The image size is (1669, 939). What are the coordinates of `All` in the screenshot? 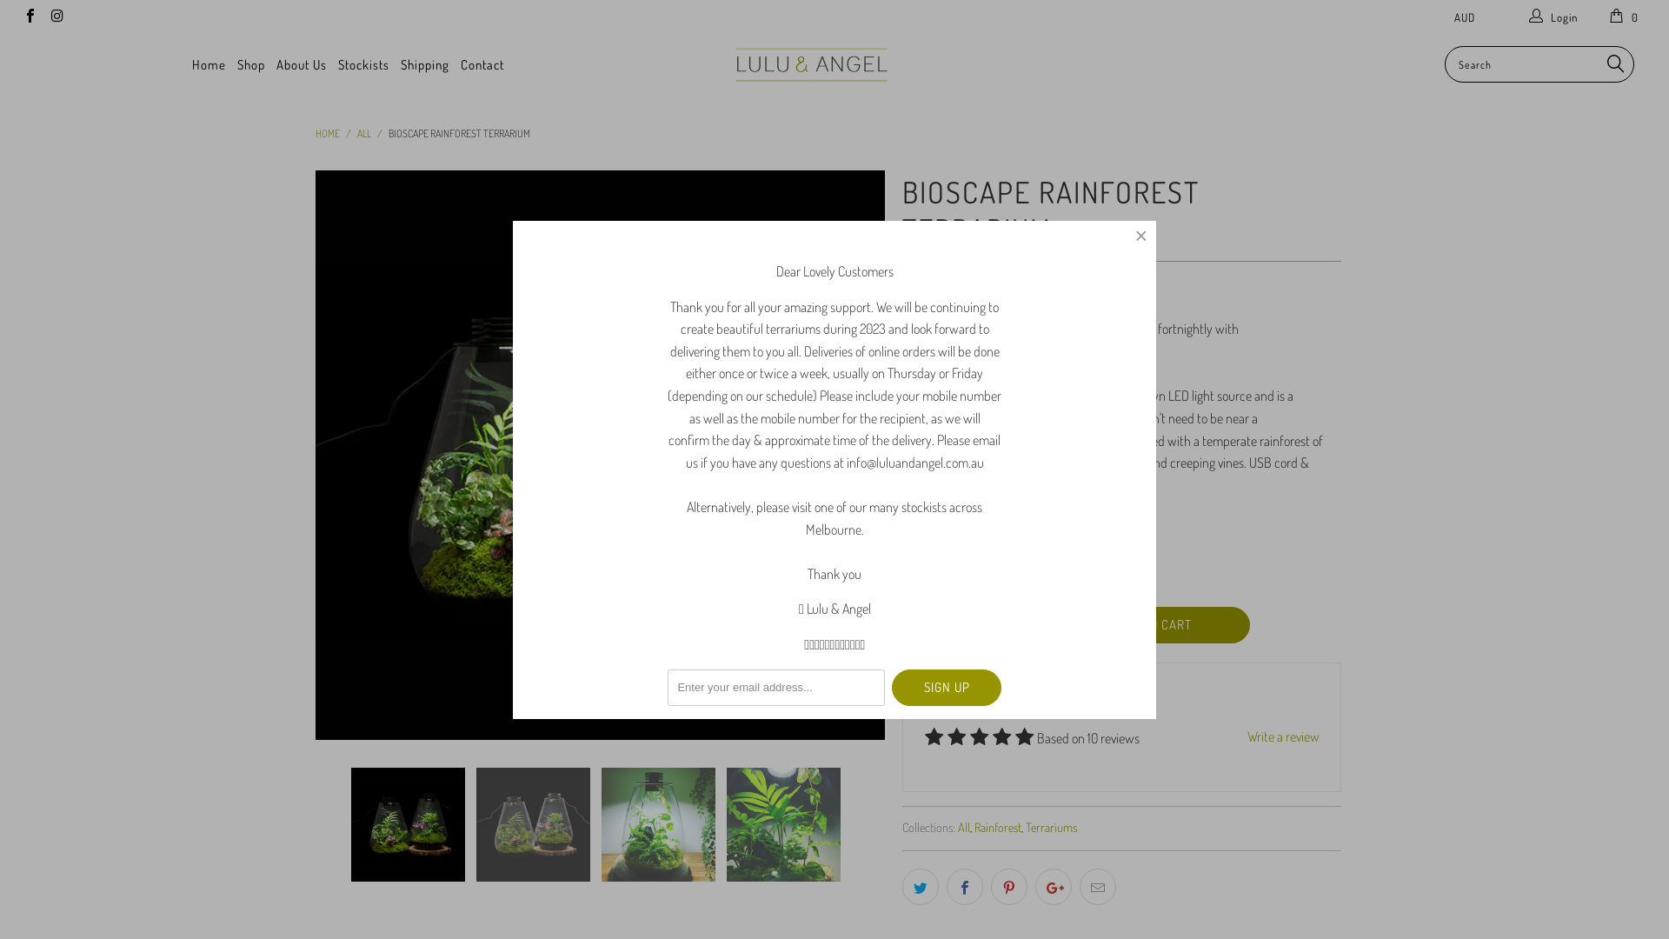 It's located at (964, 827).